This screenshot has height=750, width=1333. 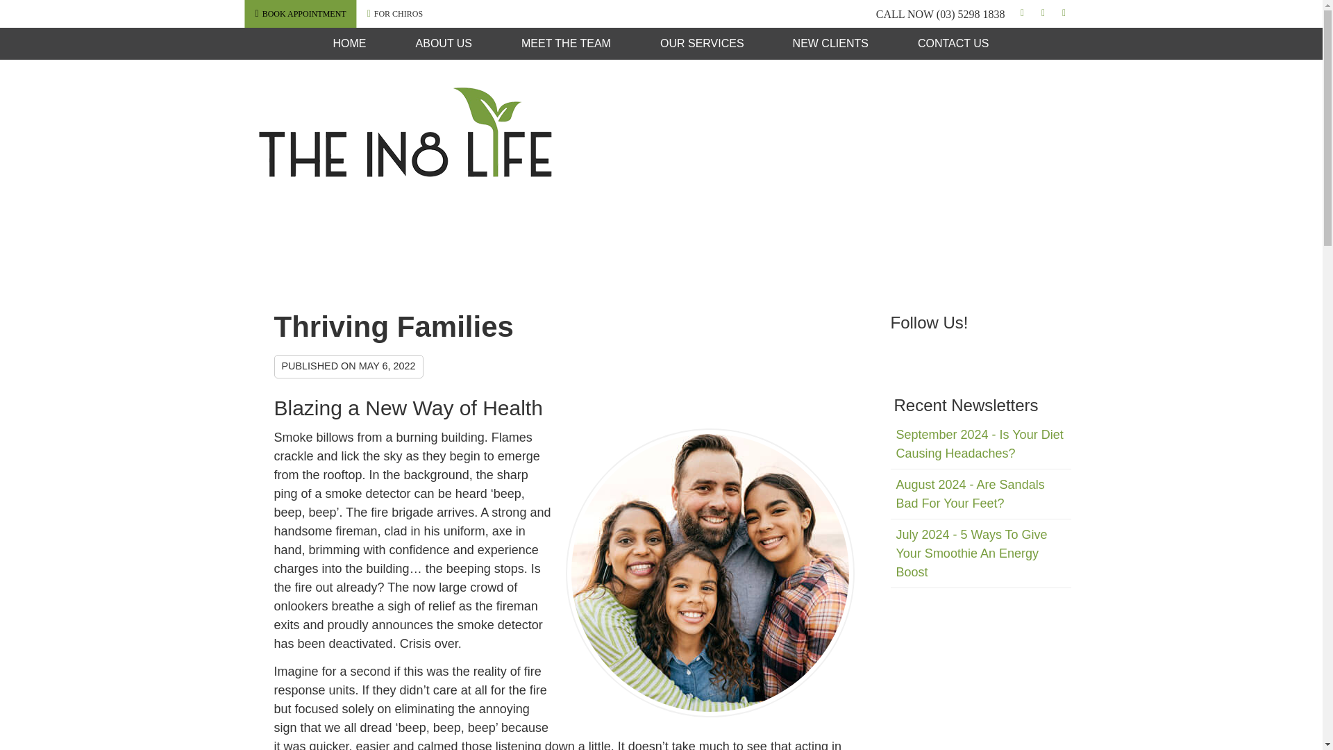 What do you see at coordinates (954, 43) in the screenshot?
I see `CONTACT US` at bounding box center [954, 43].